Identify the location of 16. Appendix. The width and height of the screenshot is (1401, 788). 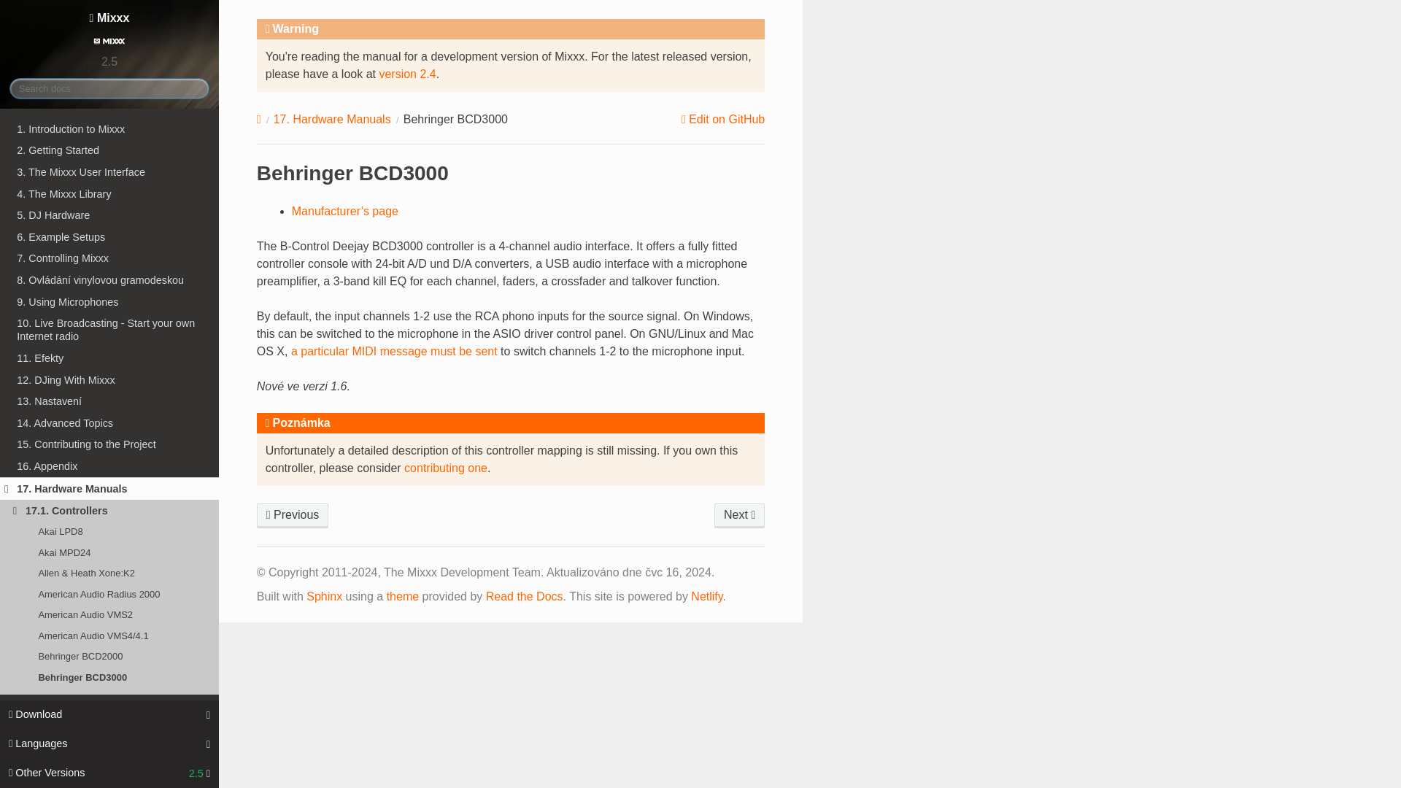
(109, 466).